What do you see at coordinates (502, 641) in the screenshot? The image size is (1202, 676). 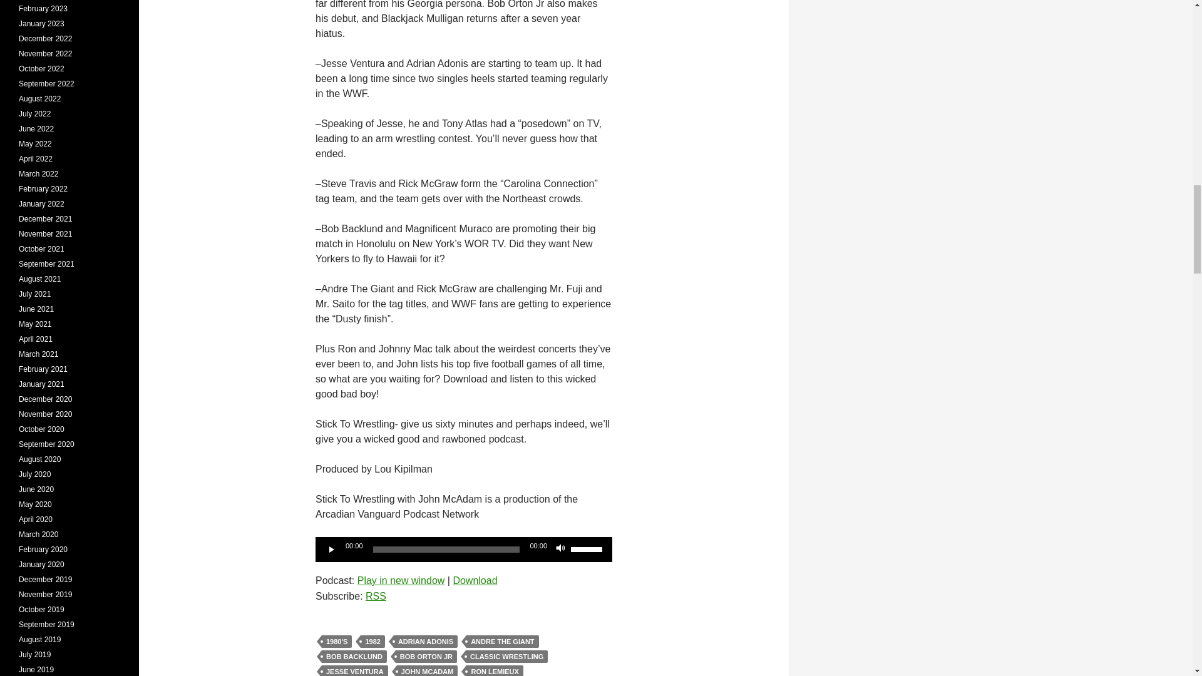 I see `ANDRE THE GIANT` at bounding box center [502, 641].